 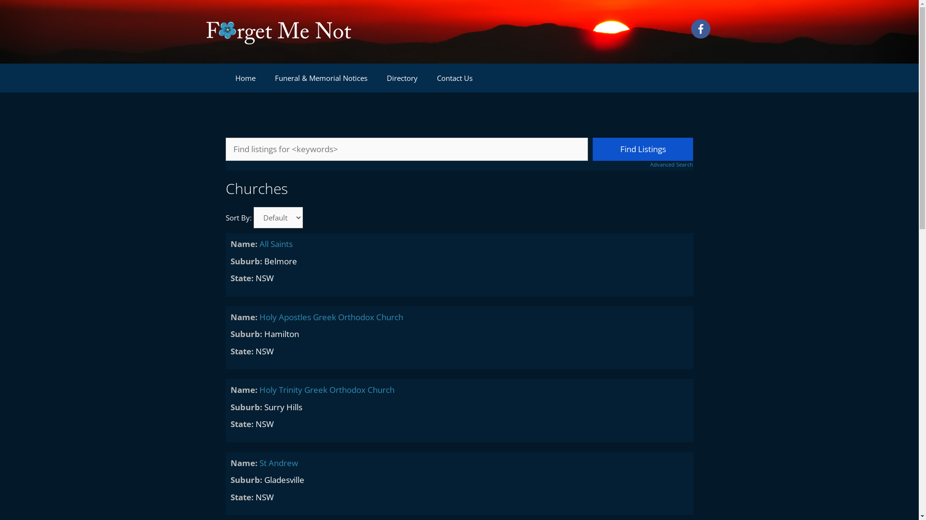 I want to click on Skip to content, so click(x=0, y=0).